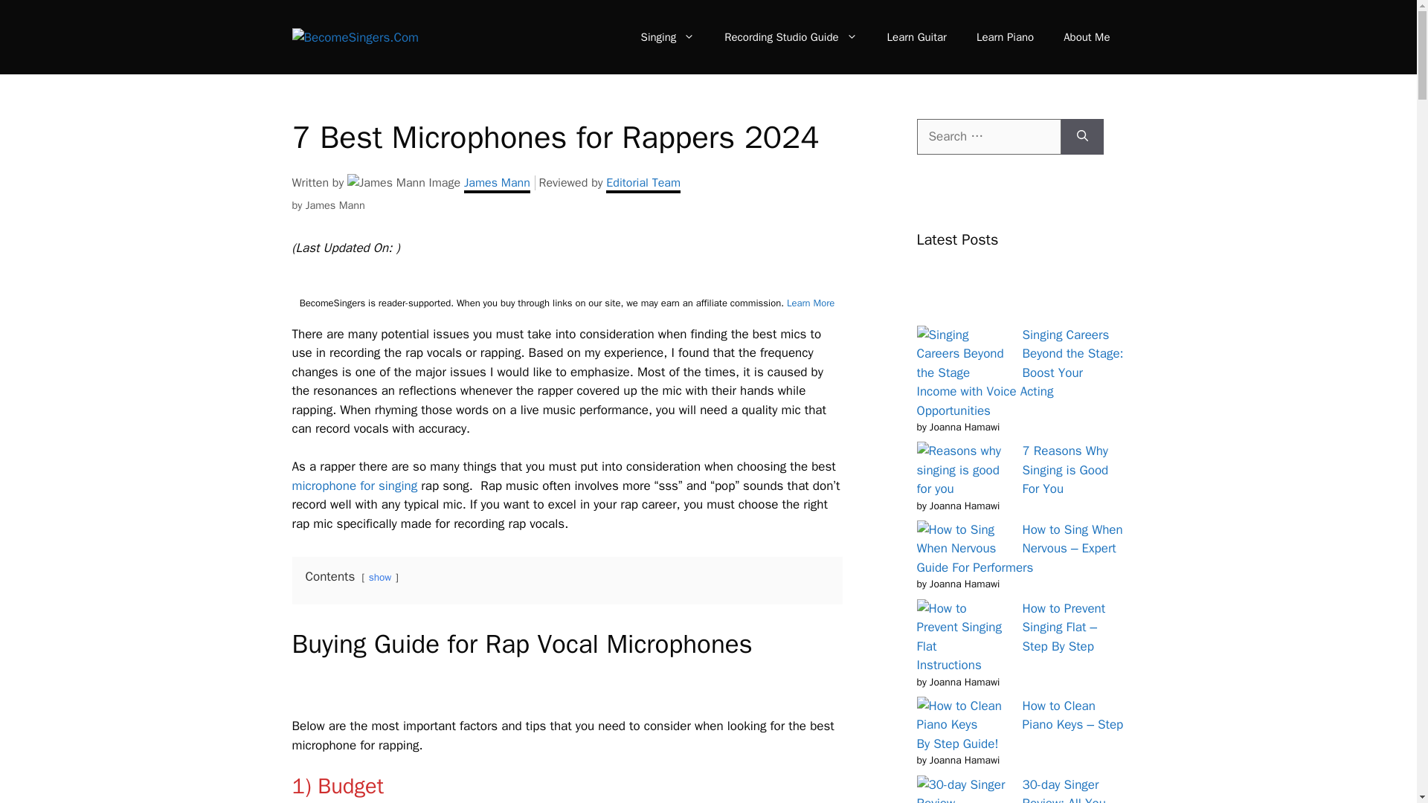 Image resolution: width=1428 pixels, height=803 pixels. I want to click on BecomeSingers.Com, so click(354, 36).